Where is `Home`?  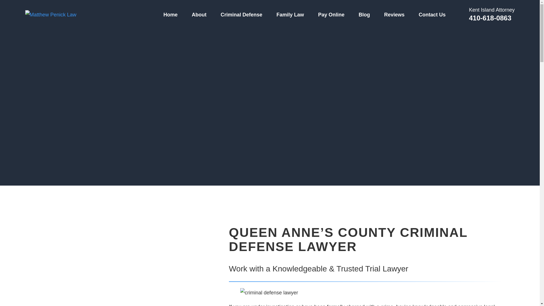
Home is located at coordinates (50, 15).